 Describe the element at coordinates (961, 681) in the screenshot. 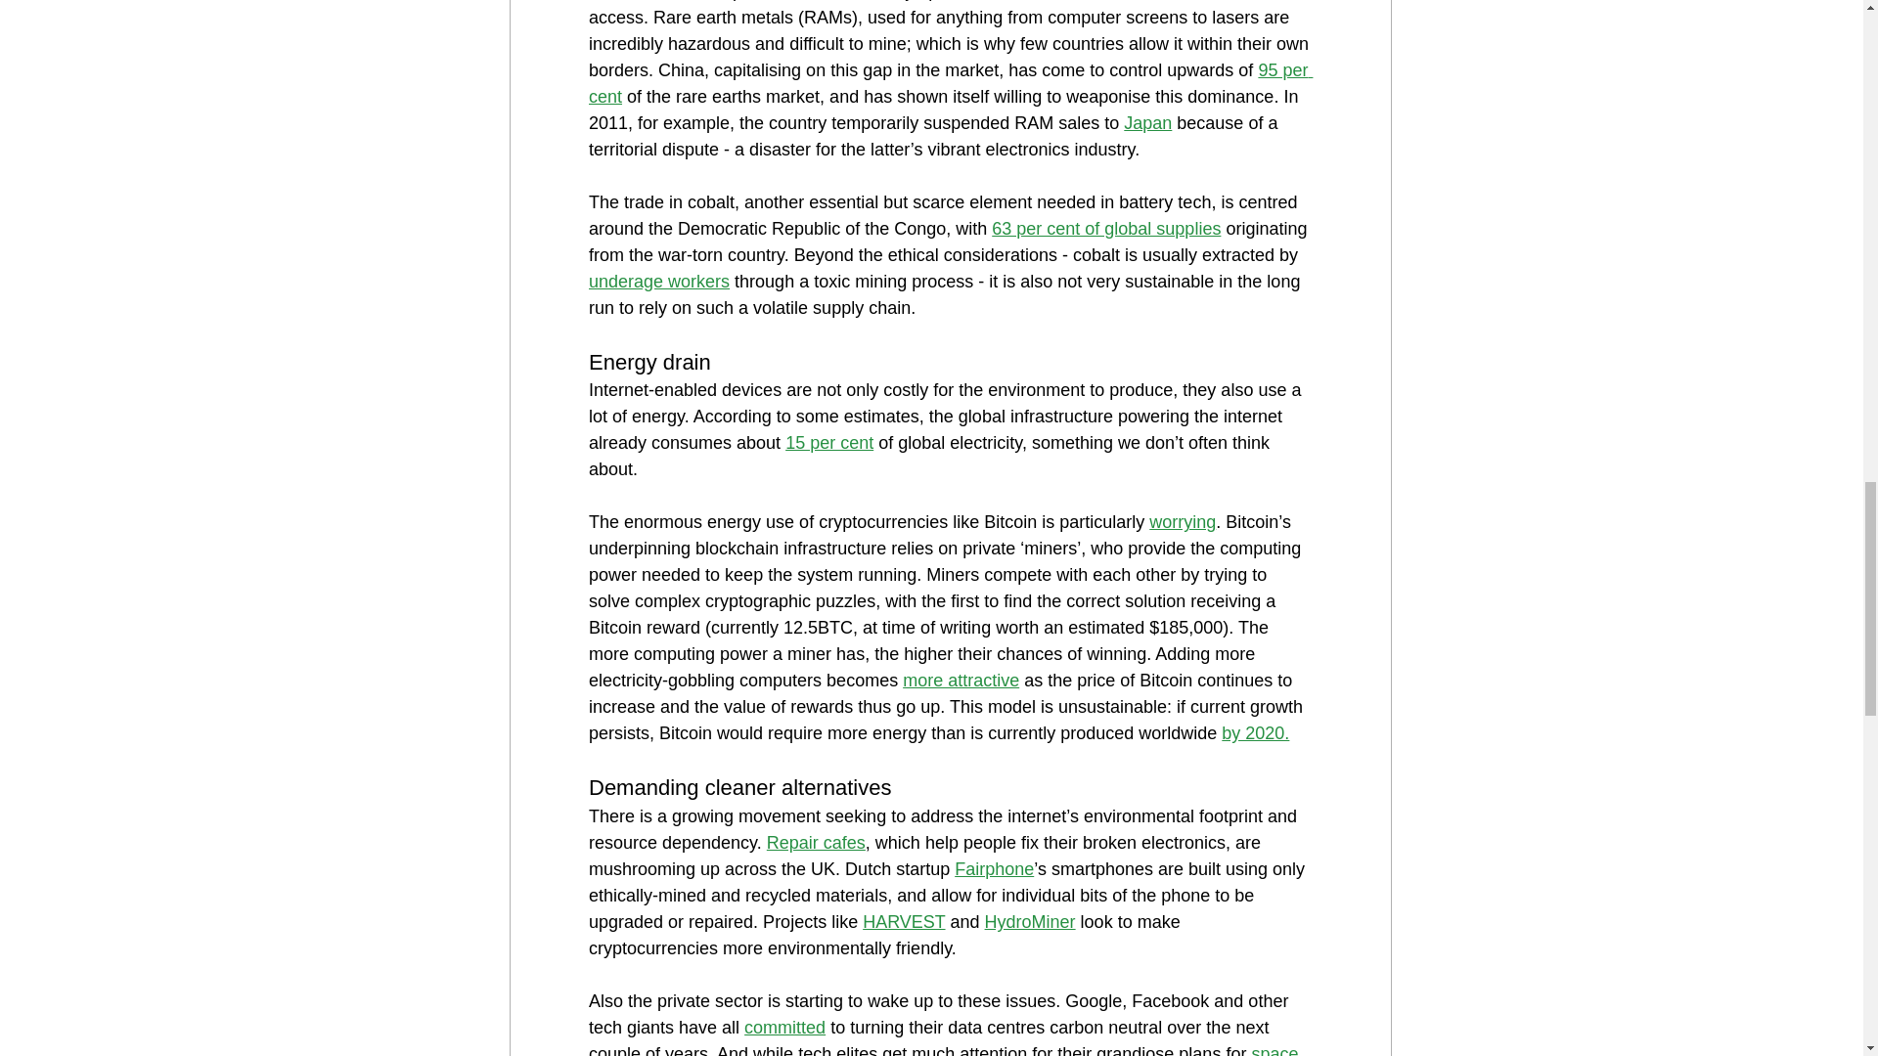

I see `more attractive` at that location.